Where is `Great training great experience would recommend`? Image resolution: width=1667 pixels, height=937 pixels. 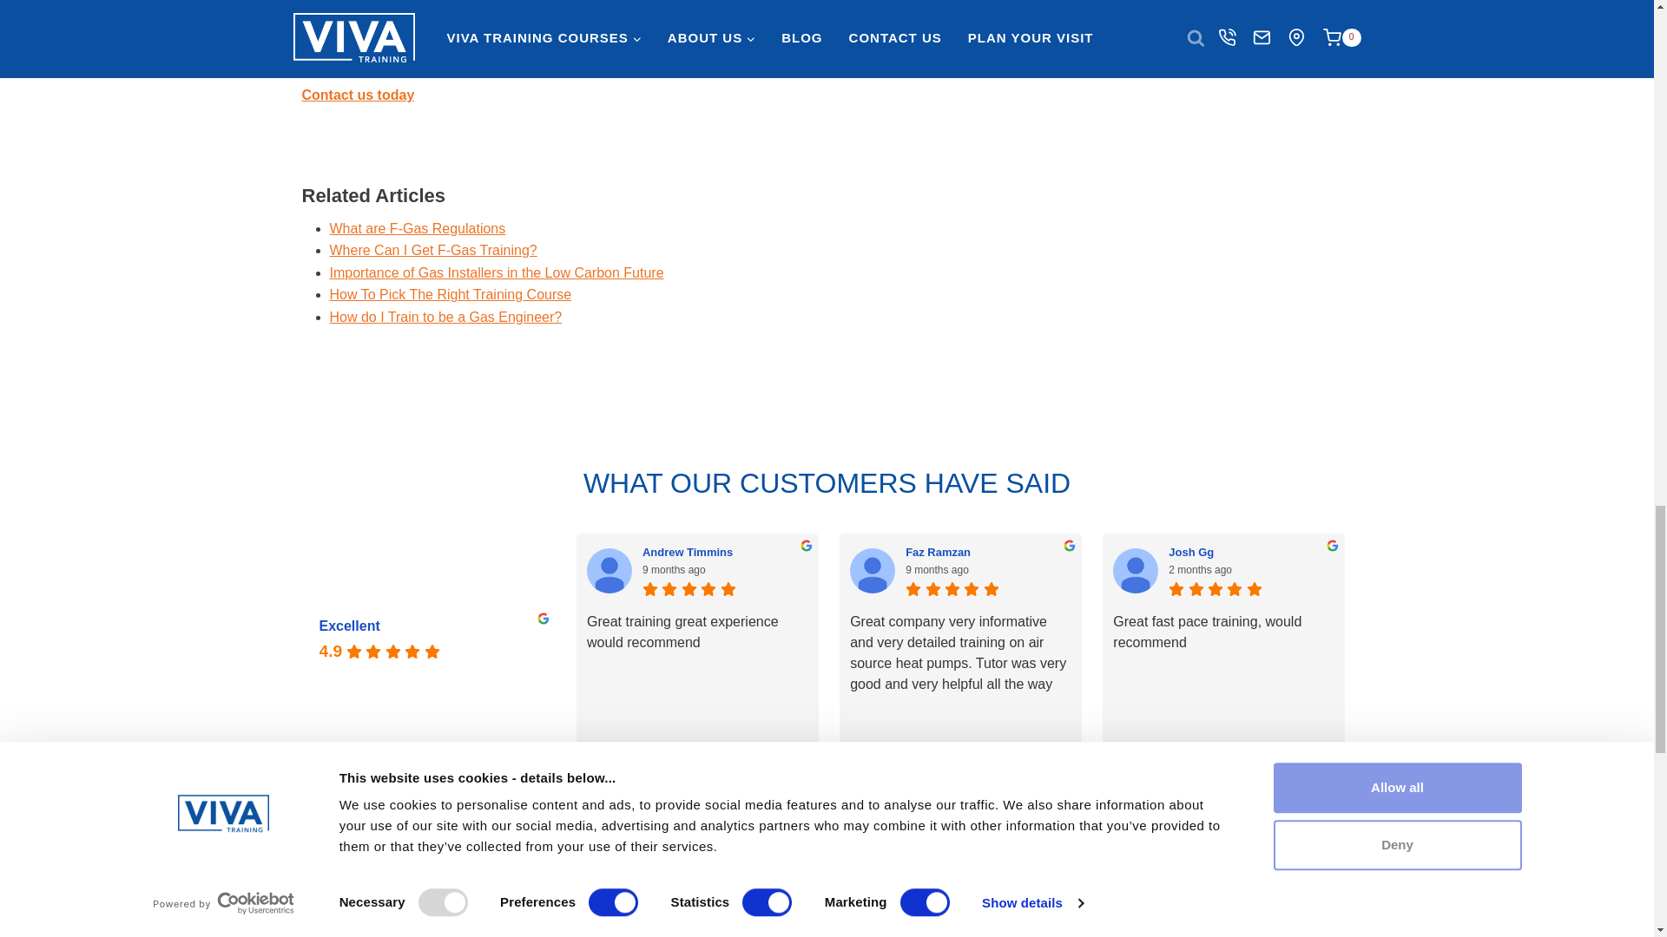 Great training great experience would recommend is located at coordinates (697, 673).